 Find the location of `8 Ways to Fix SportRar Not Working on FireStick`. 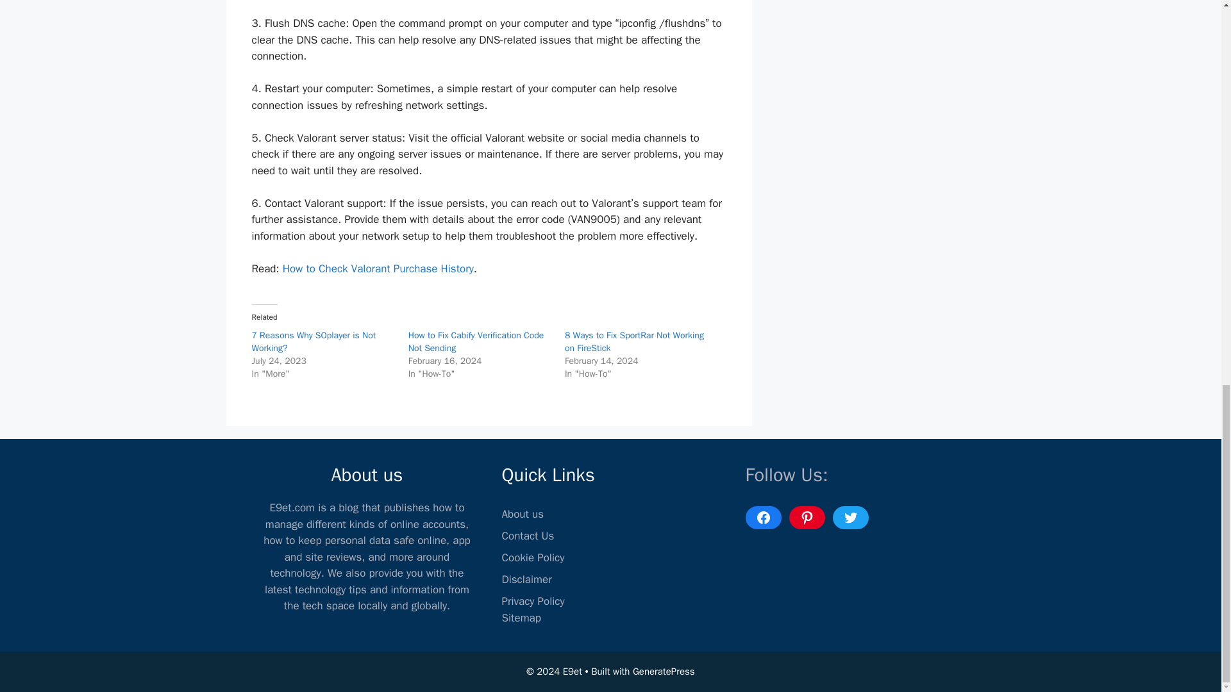

8 Ways to Fix SportRar Not Working on FireStick is located at coordinates (635, 342).